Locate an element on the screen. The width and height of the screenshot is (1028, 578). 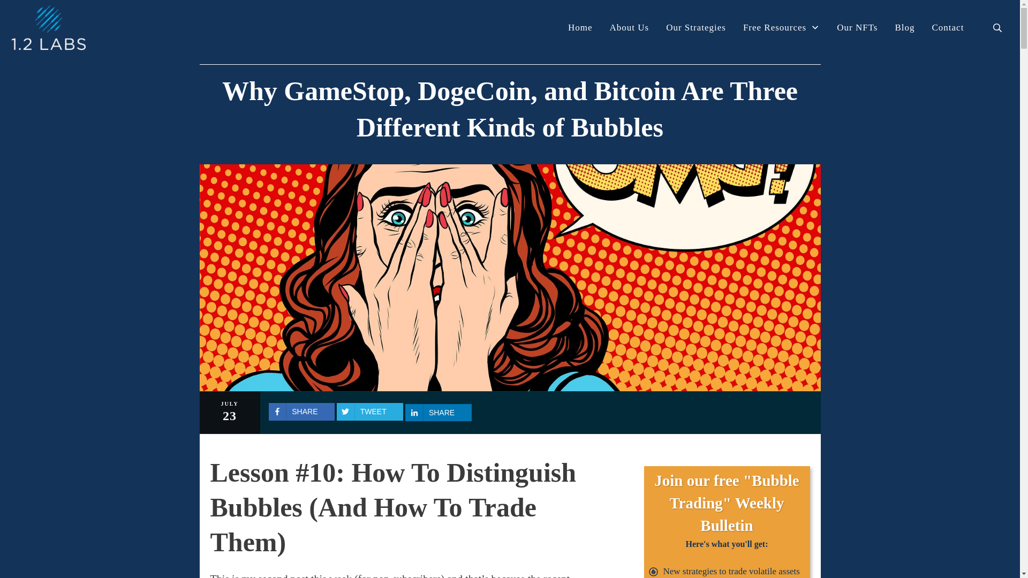
Blog is located at coordinates (904, 28).